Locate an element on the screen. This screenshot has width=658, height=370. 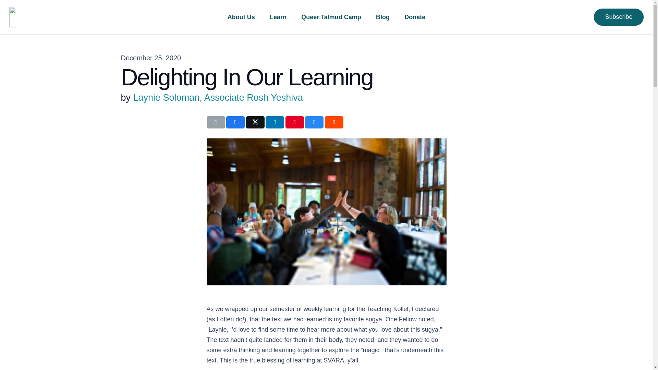
Share this is located at coordinates (235, 122).